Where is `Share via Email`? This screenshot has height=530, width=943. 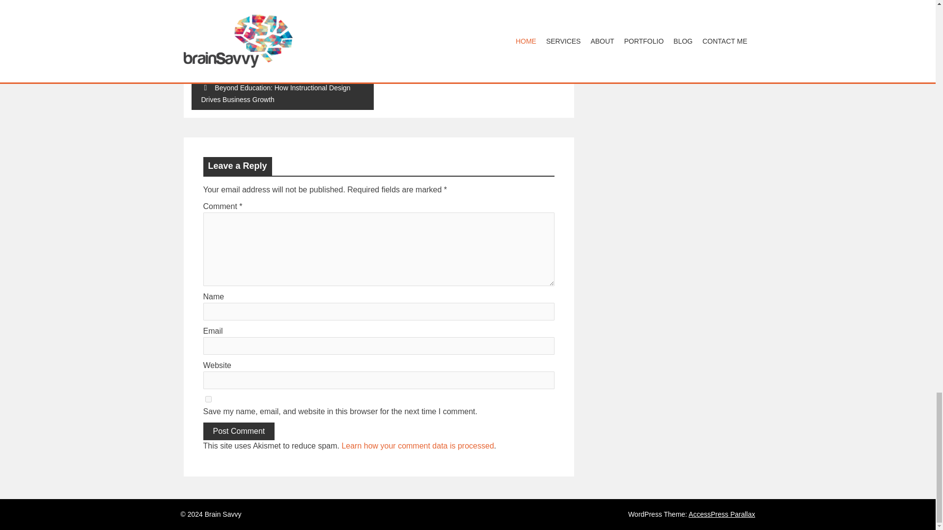
Share via Email is located at coordinates (271, 1).